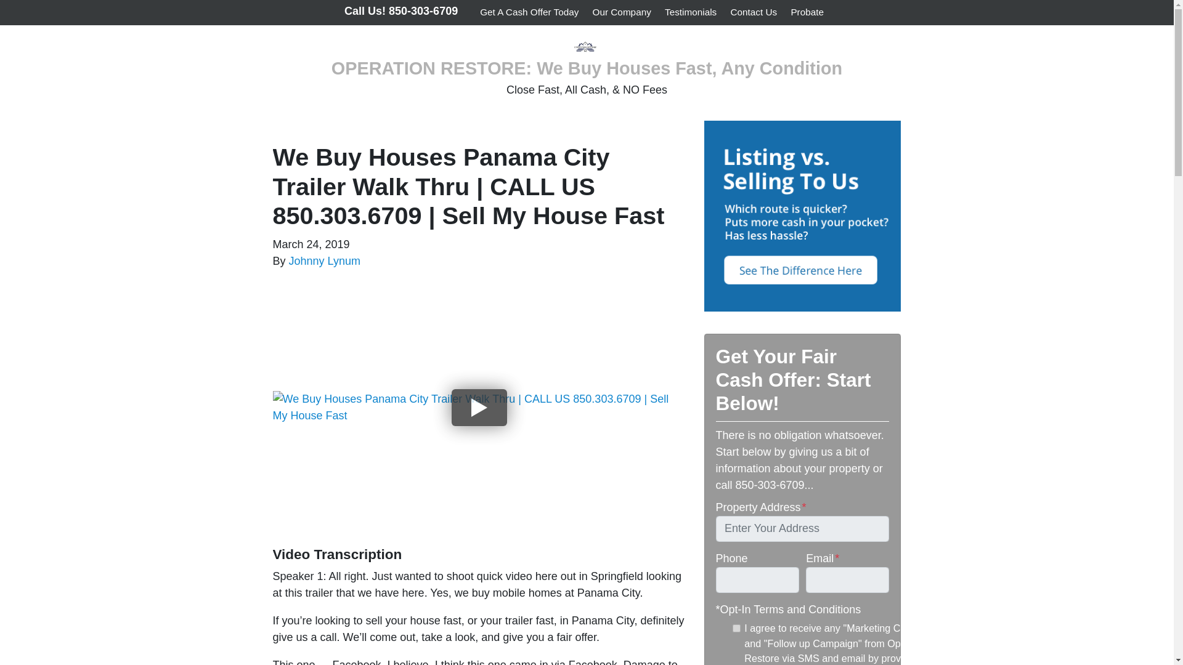 The height and width of the screenshot is (665, 1183). Describe the element at coordinates (807, 12) in the screenshot. I see `Probate` at that location.